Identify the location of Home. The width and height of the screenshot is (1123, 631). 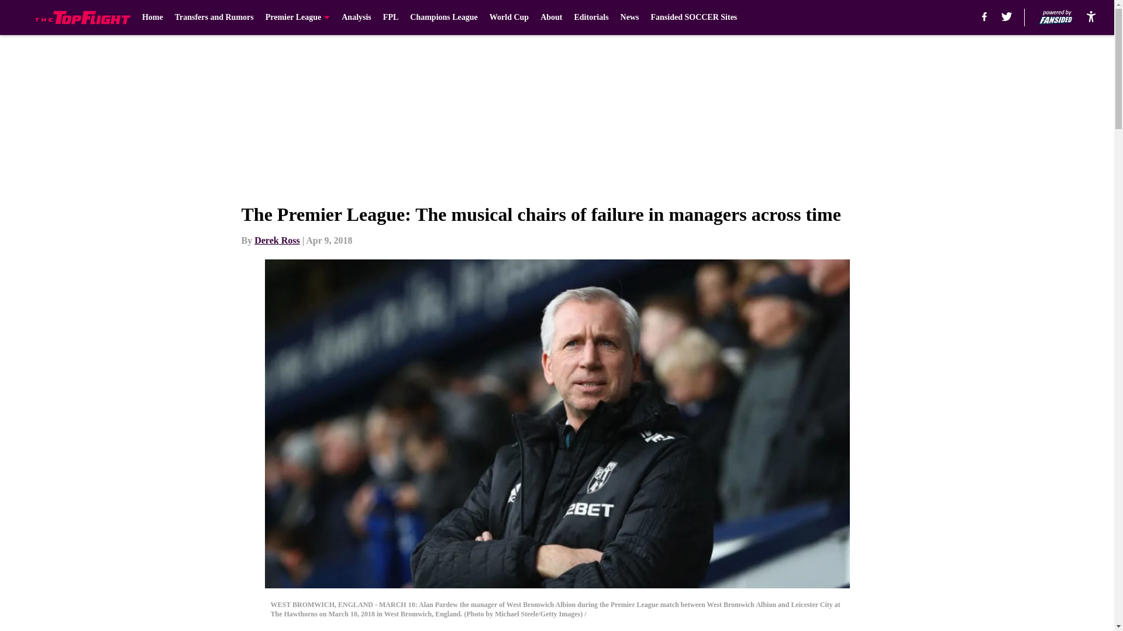
(152, 18).